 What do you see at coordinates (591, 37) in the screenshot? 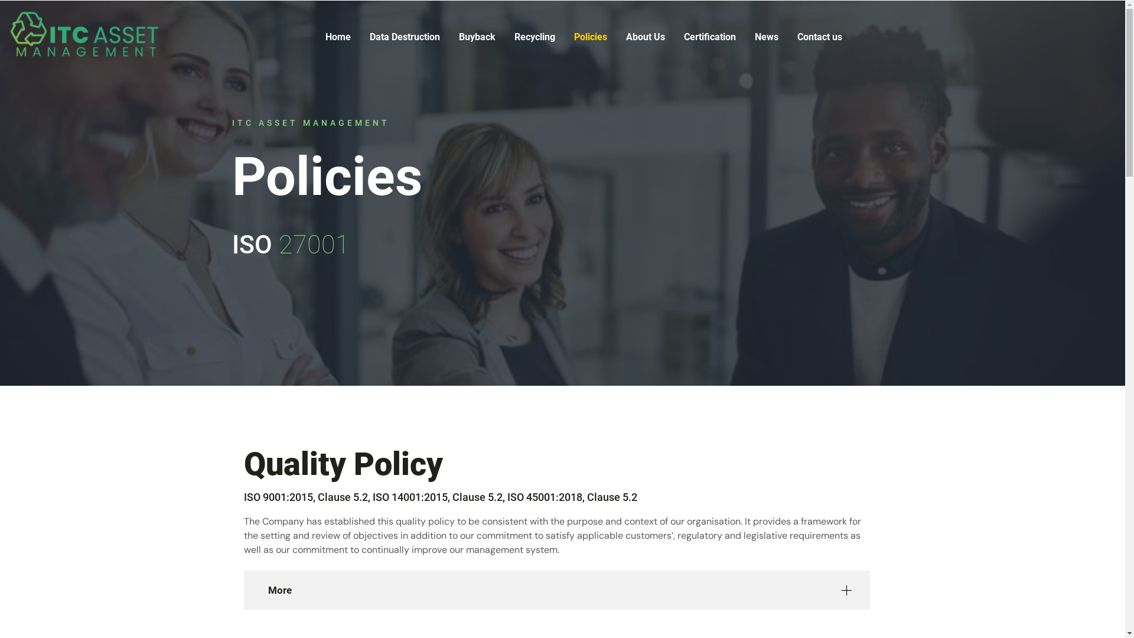
I see `Policies` at bounding box center [591, 37].